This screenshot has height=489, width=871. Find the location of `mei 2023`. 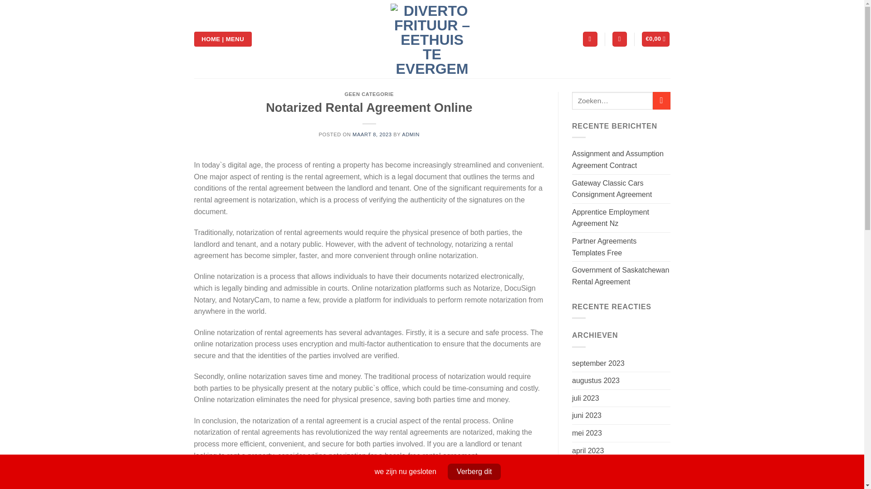

mei 2023 is located at coordinates (587, 433).